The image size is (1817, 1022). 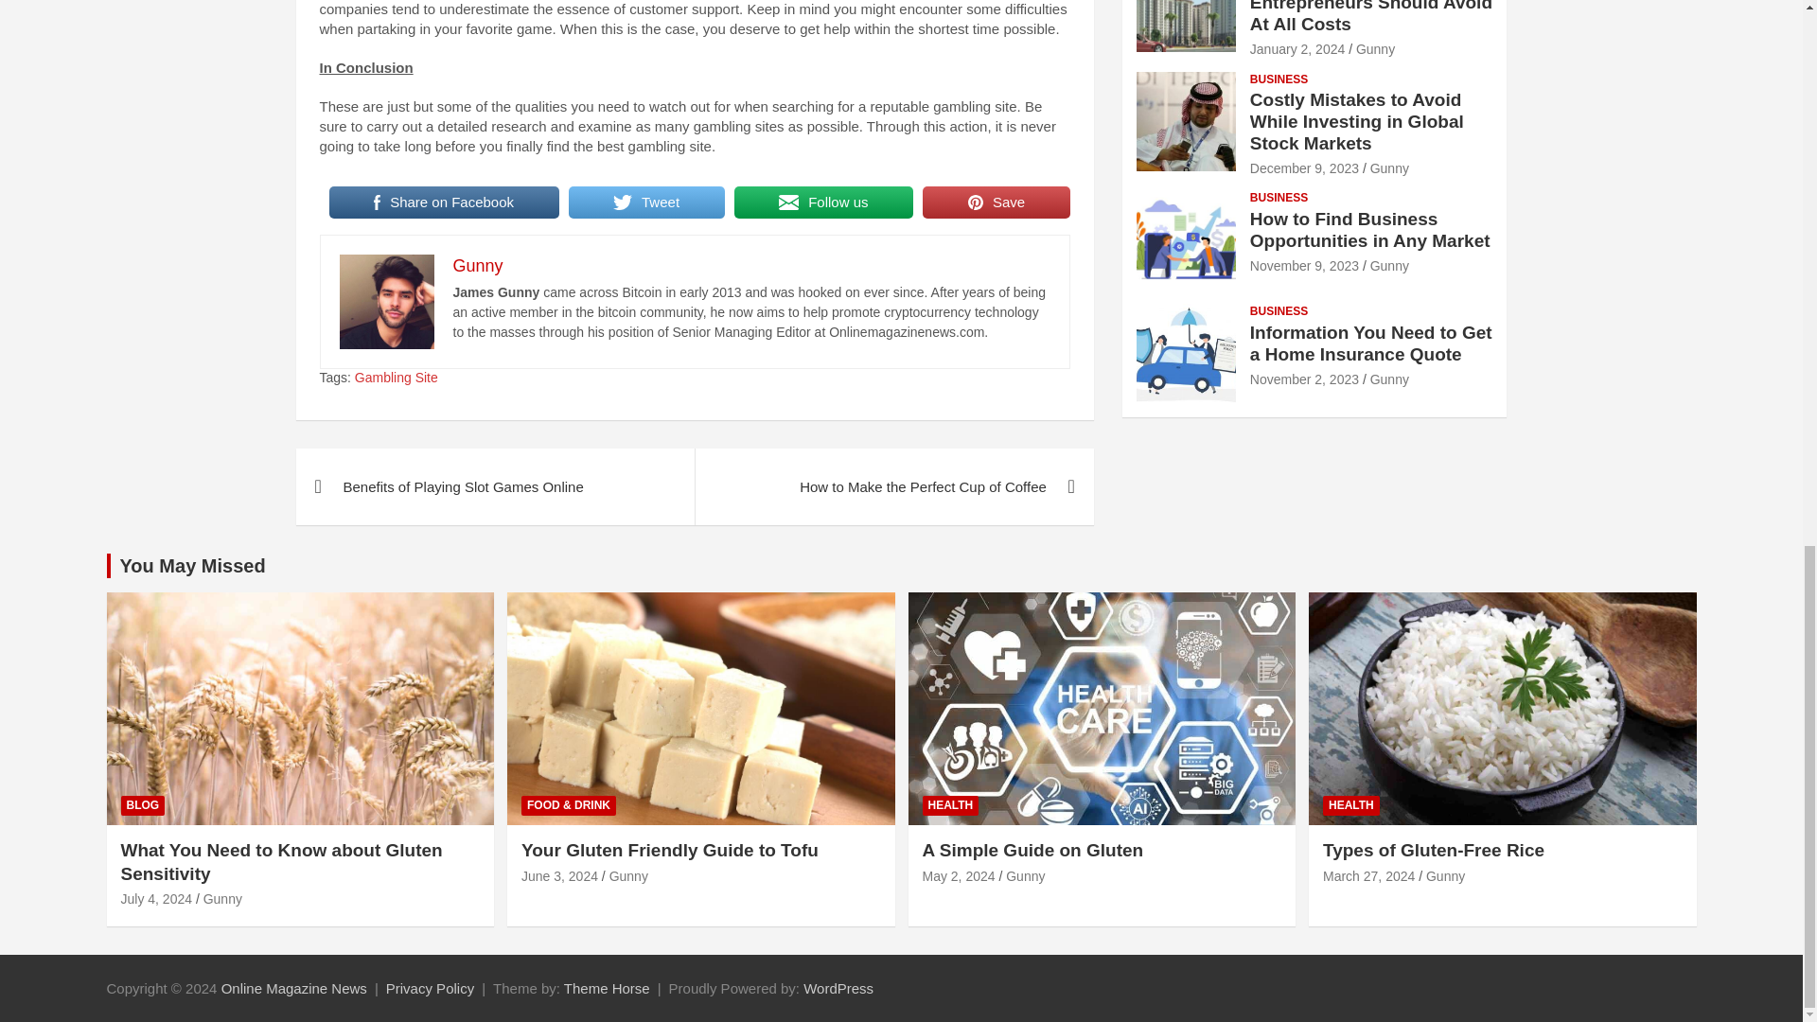 What do you see at coordinates (559, 876) in the screenshot?
I see `Your Gluten Friendly Guide to Tofu` at bounding box center [559, 876].